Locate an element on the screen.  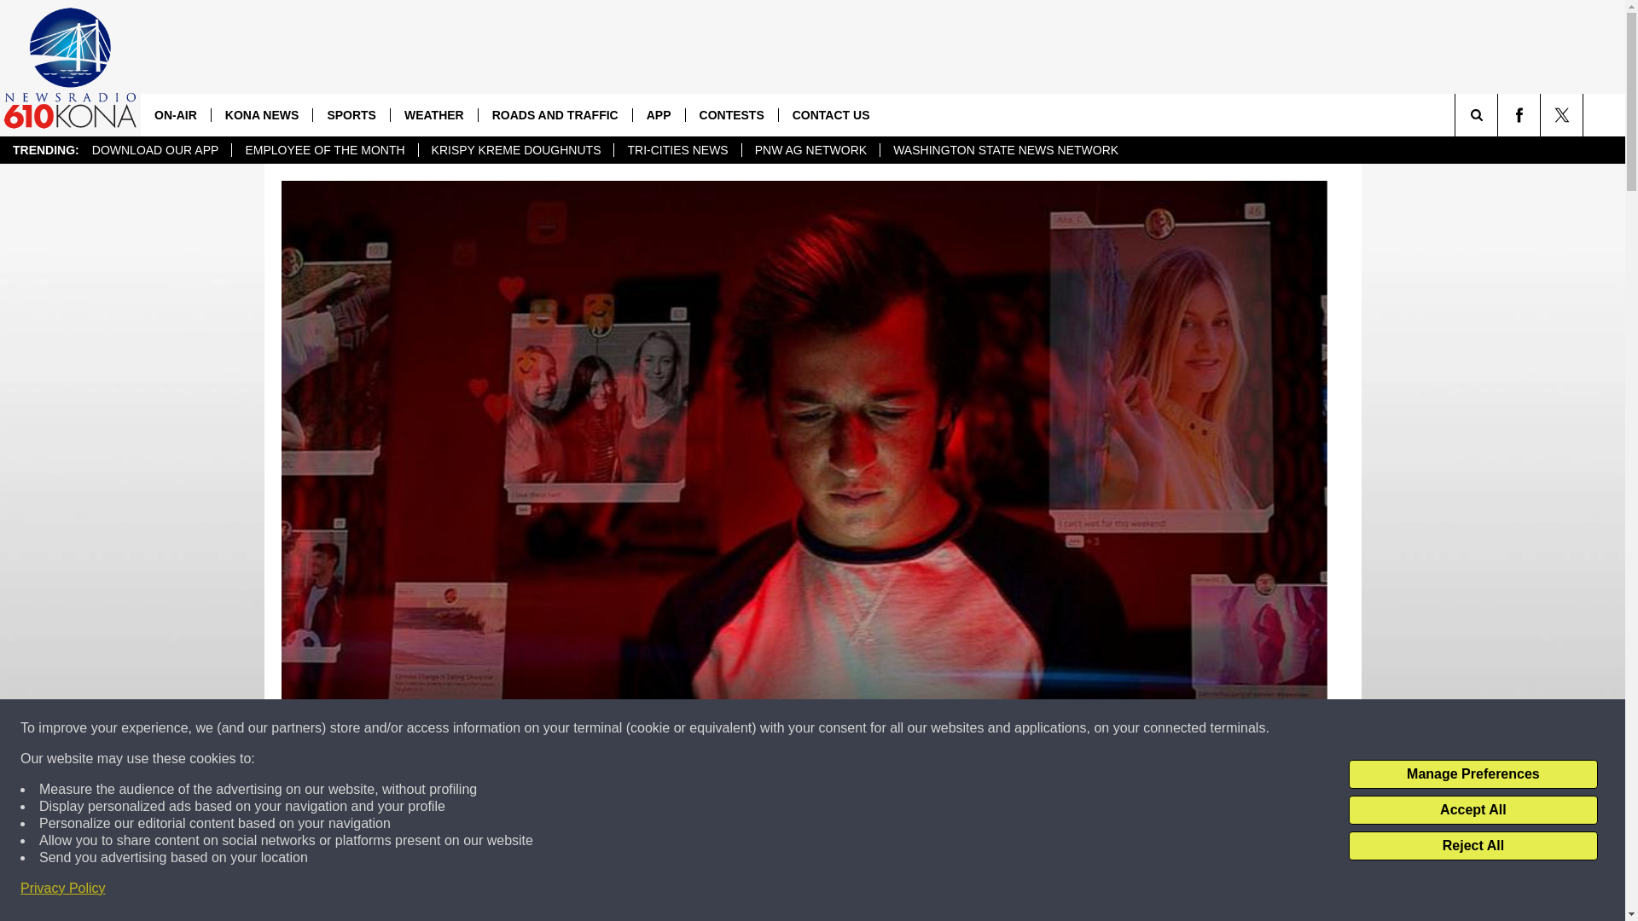
EMPLOYEE OF THE MONTH is located at coordinates (324, 150).